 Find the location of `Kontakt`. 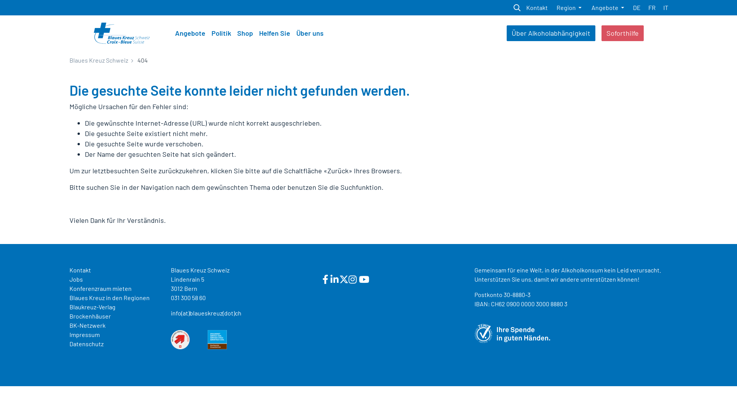

Kontakt is located at coordinates (537, 8).